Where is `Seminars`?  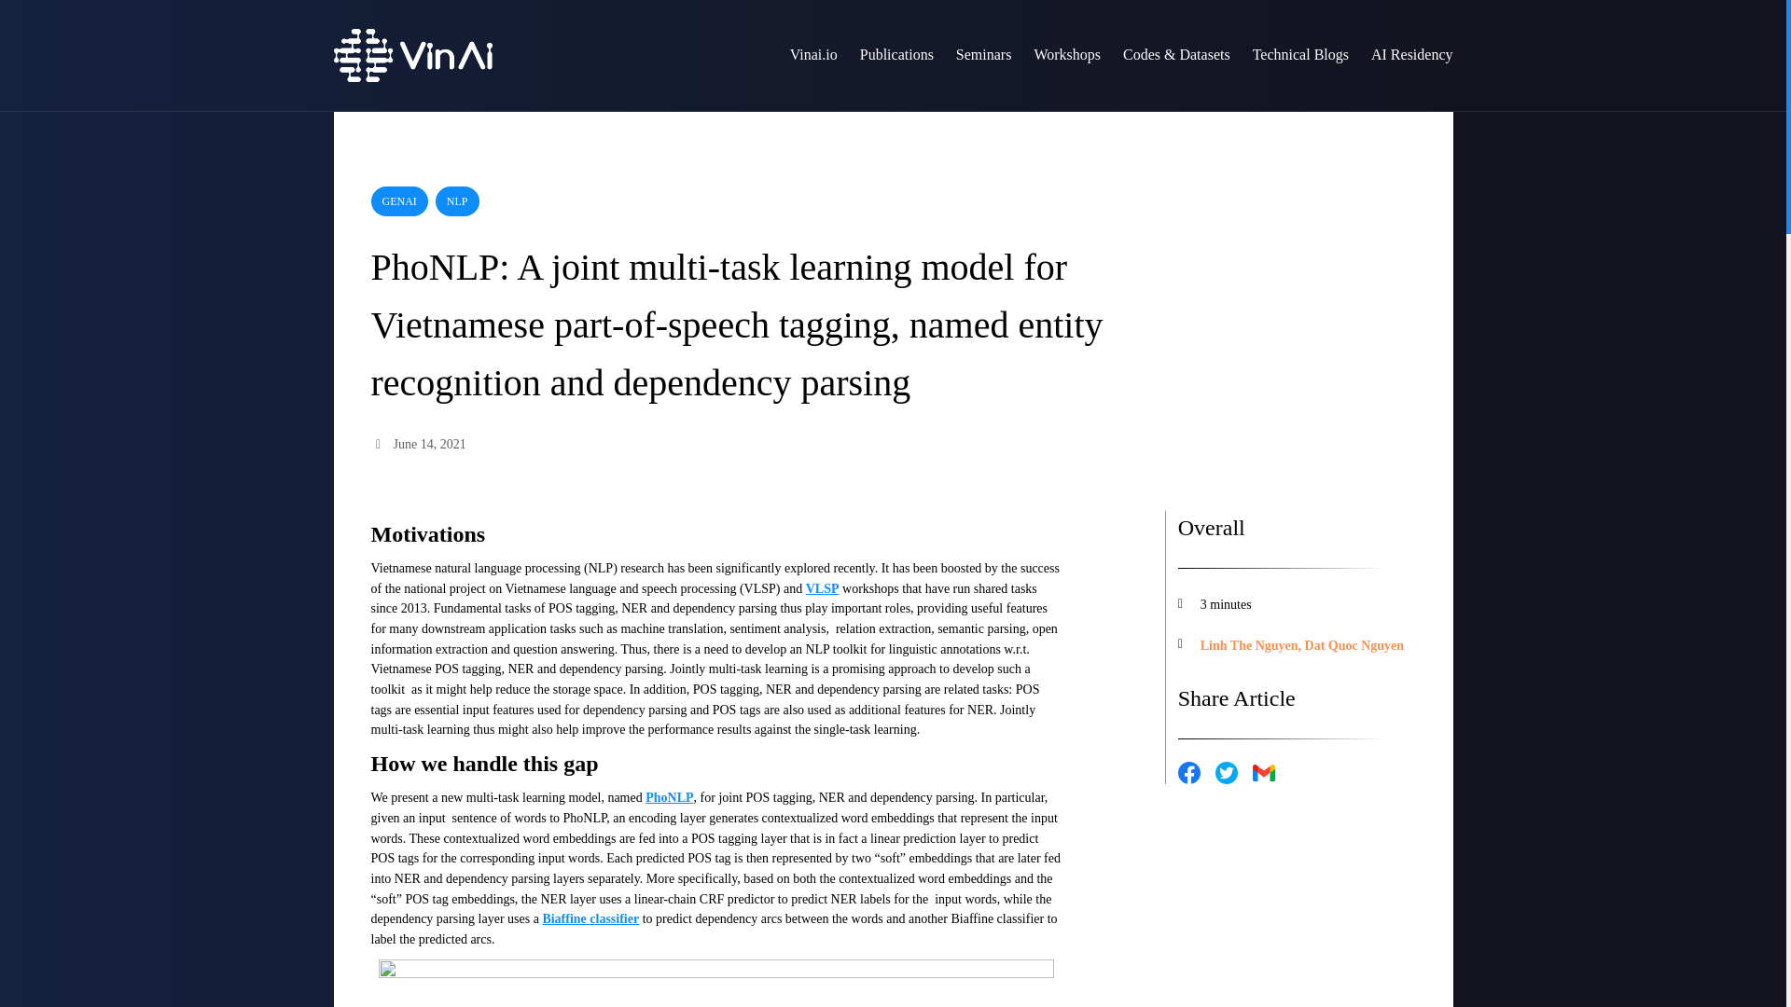
Seminars is located at coordinates (983, 56).